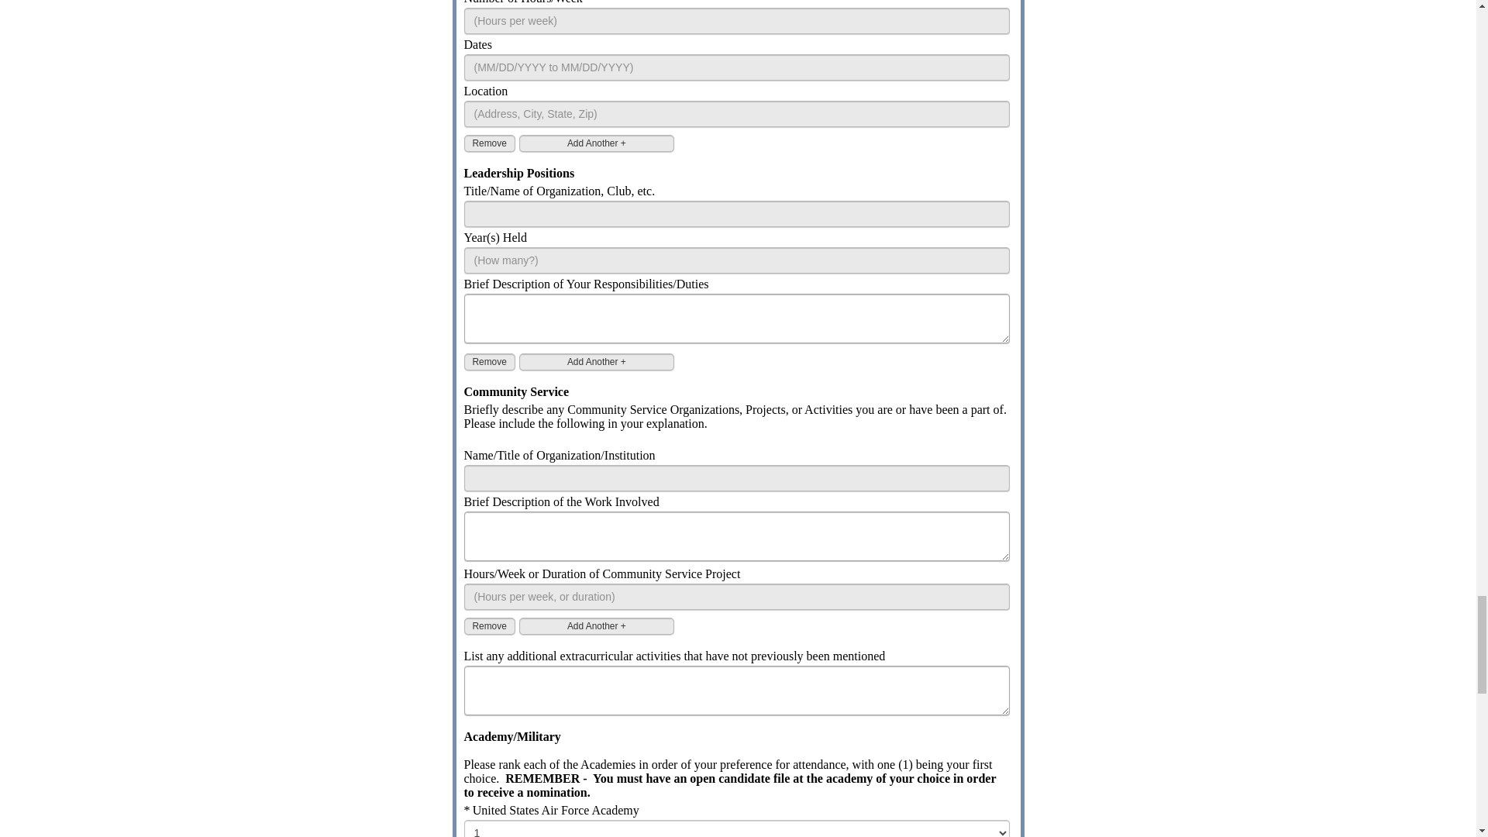 Image resolution: width=1488 pixels, height=837 pixels. Describe the element at coordinates (488, 361) in the screenshot. I see `Remove` at that location.